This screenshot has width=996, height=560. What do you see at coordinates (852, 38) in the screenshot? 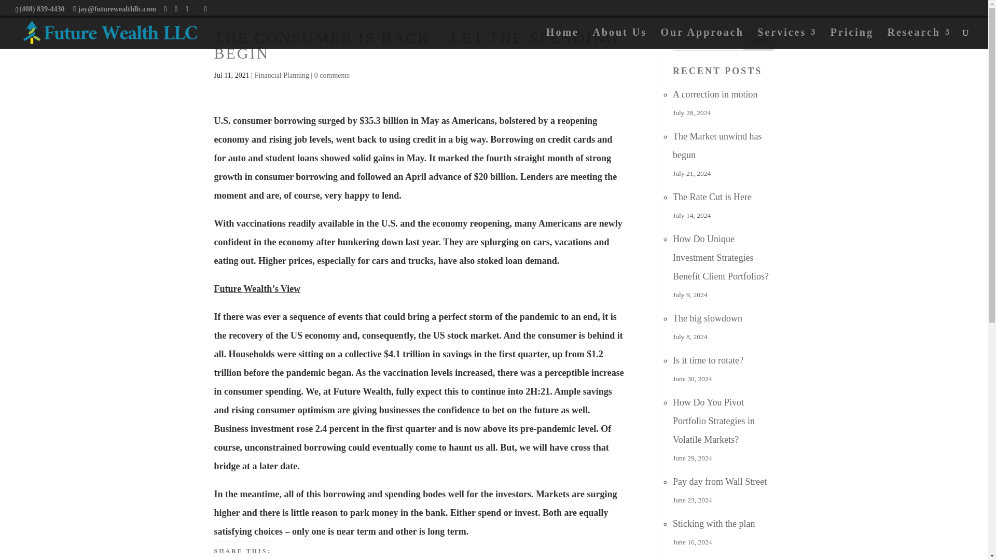
I see `Pricing` at bounding box center [852, 38].